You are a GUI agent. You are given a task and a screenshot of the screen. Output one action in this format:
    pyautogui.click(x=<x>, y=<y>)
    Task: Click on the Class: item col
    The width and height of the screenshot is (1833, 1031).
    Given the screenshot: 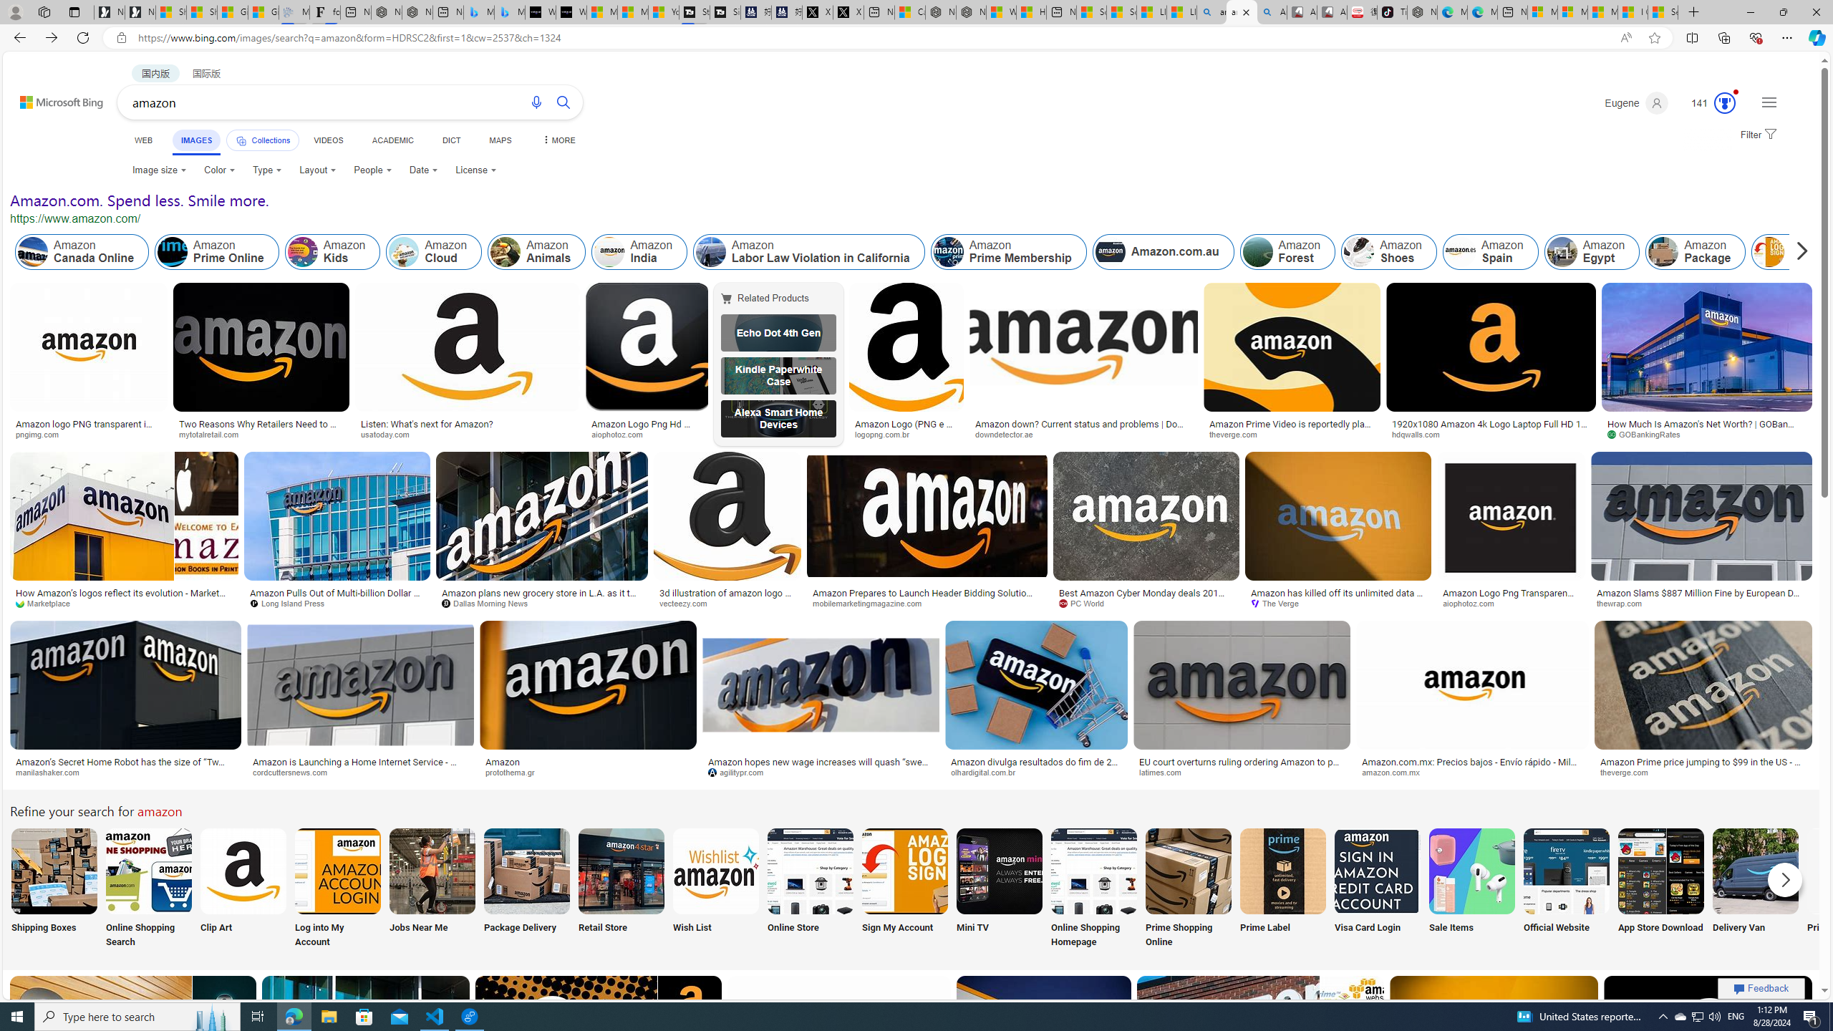 What is the action you would take?
    pyautogui.click(x=1799, y=252)
    